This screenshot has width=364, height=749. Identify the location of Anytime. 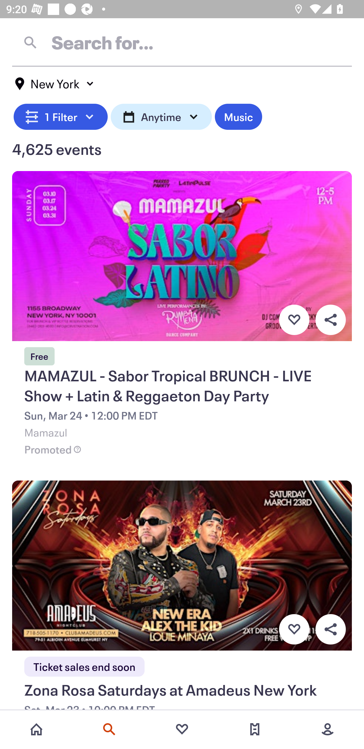
(161, 115).